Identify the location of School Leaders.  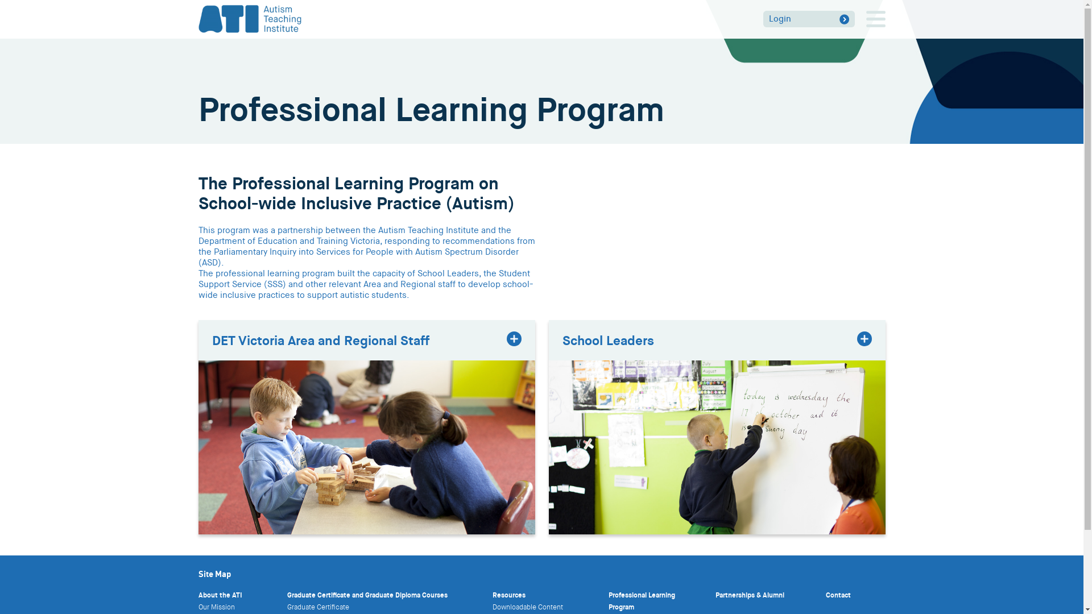
(717, 340).